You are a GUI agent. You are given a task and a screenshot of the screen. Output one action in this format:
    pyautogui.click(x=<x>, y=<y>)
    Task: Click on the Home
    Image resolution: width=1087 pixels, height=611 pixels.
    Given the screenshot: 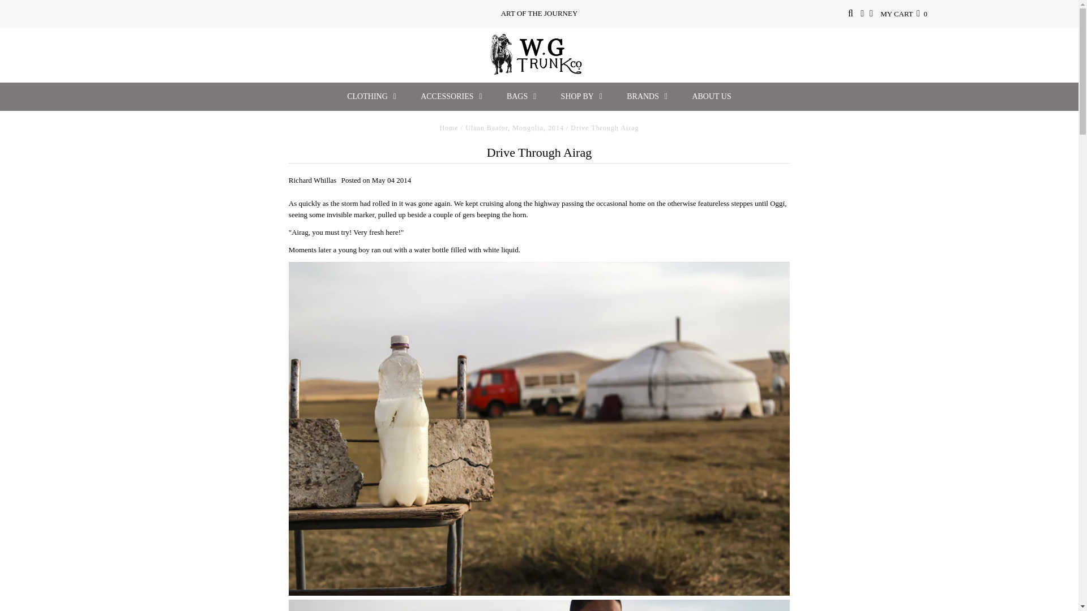 What is the action you would take?
    pyautogui.click(x=450, y=128)
    